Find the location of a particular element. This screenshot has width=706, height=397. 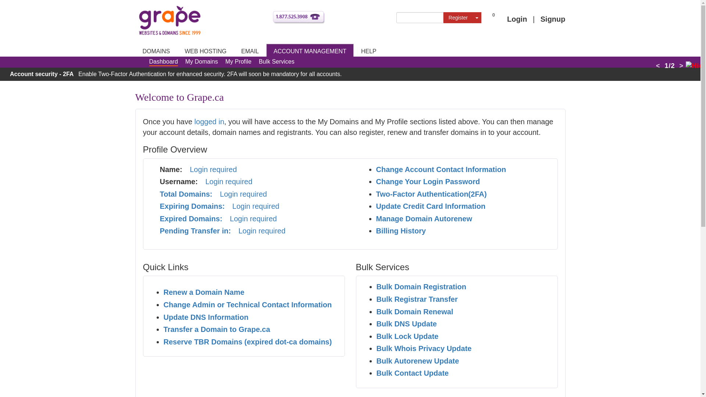

Signup is located at coordinates (551, 17).